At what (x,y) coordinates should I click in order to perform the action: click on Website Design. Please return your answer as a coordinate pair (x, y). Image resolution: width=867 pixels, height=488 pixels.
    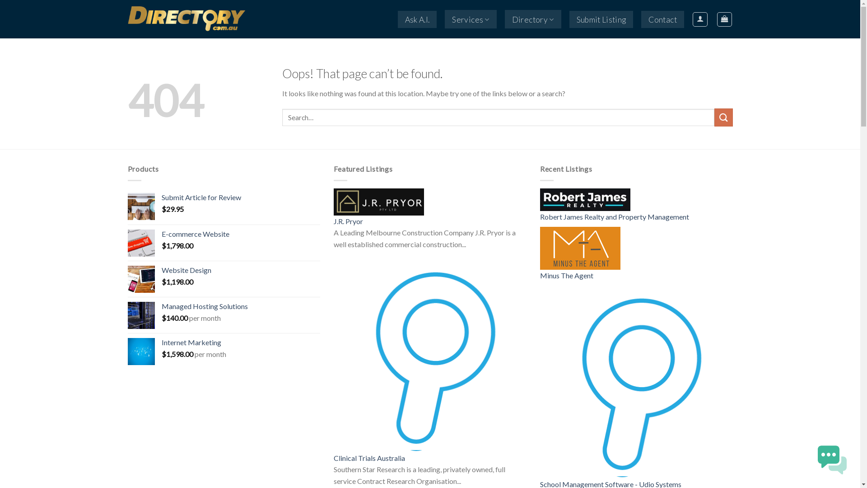
    Looking at the image, I should click on (241, 270).